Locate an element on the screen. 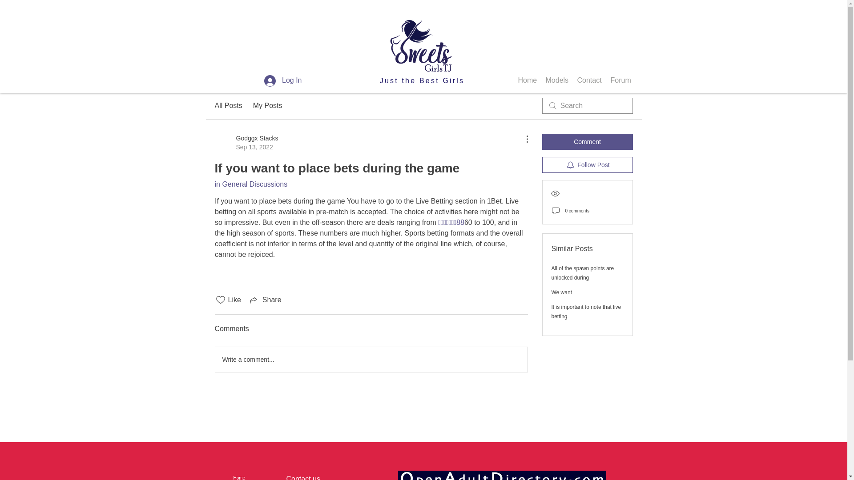 The image size is (854, 480). Log In is located at coordinates (282, 80).